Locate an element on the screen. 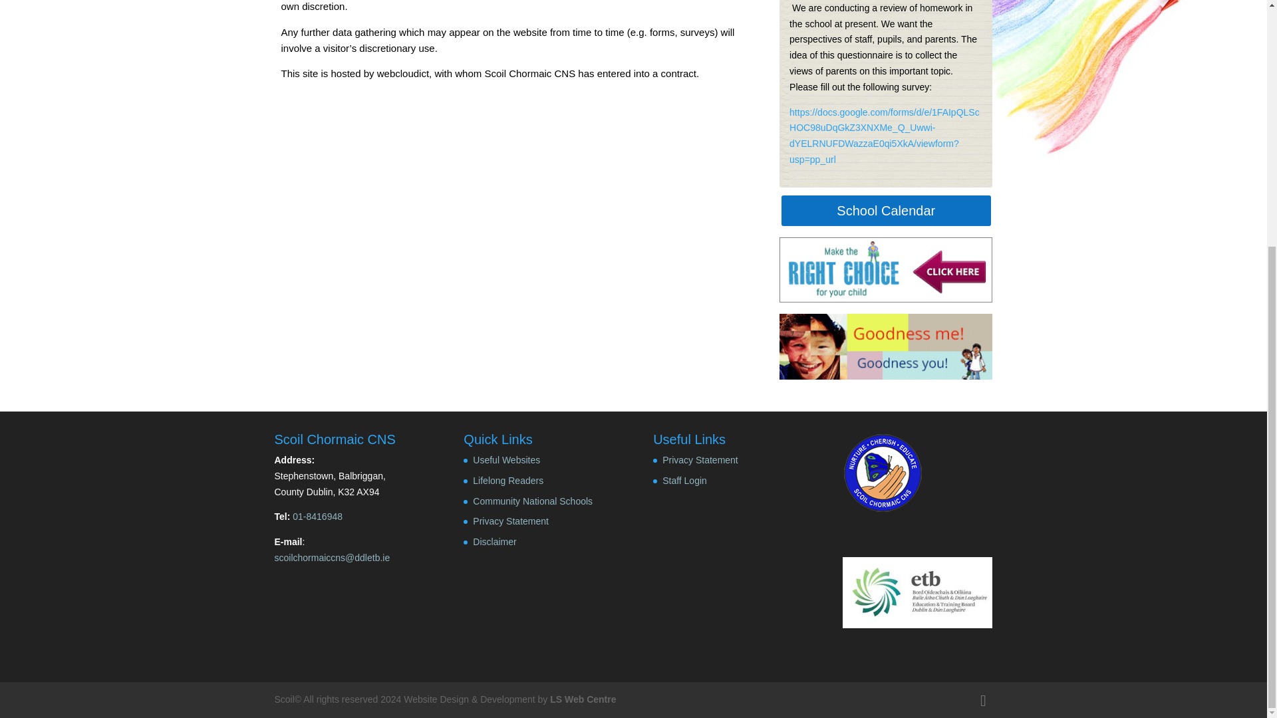 This screenshot has height=718, width=1277. Community National Schools is located at coordinates (532, 501).